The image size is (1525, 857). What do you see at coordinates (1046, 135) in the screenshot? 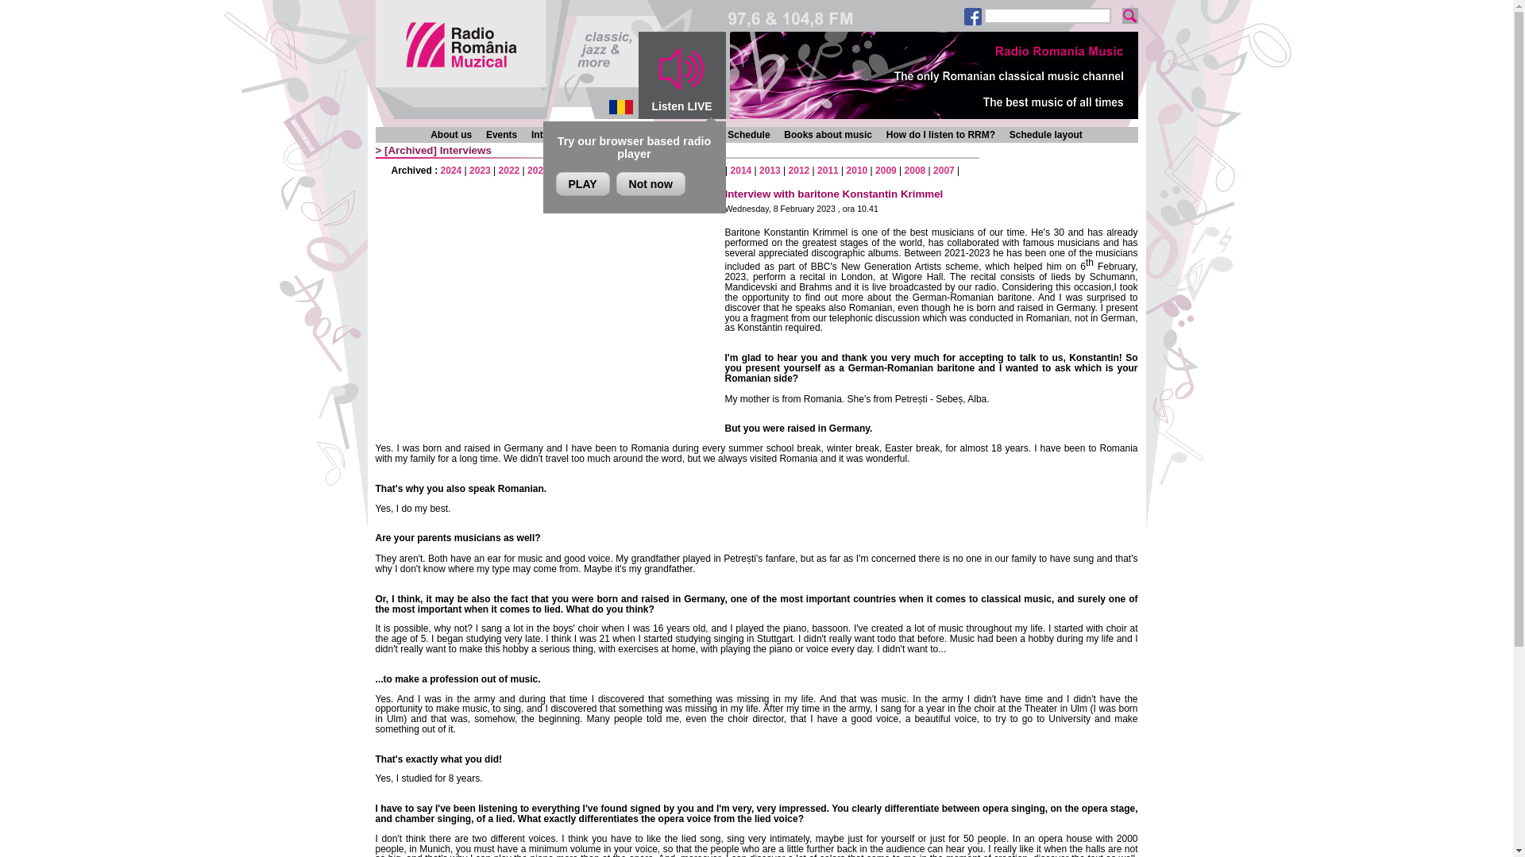
I see `Schedule layout` at bounding box center [1046, 135].